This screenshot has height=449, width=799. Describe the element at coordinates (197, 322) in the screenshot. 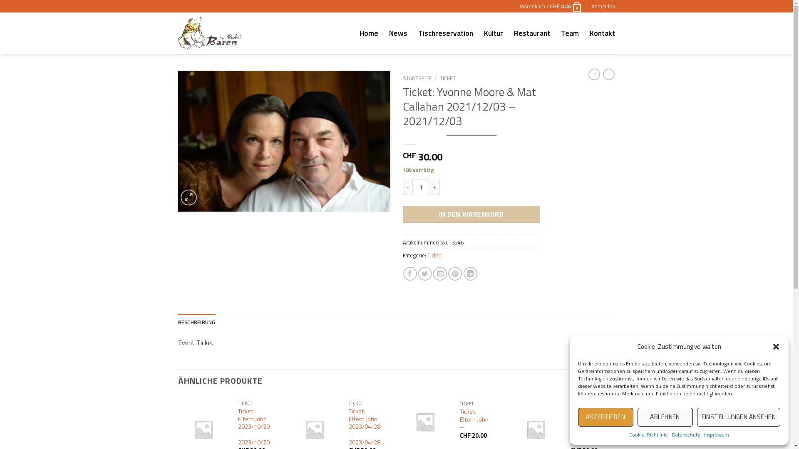

I see `BESCHREIBUNG` at that location.